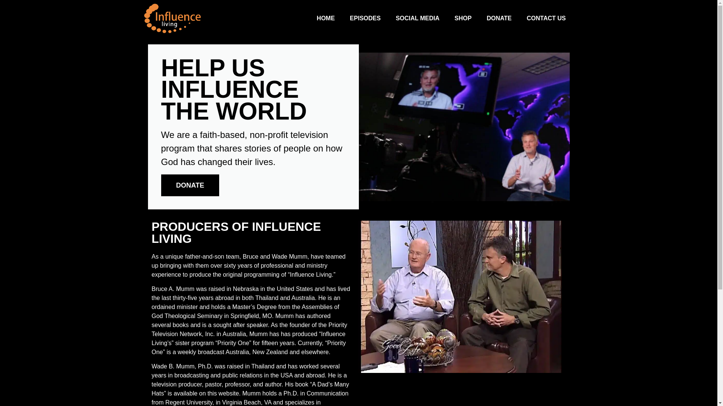  Describe the element at coordinates (365, 18) in the screenshot. I see `EPISODES` at that location.